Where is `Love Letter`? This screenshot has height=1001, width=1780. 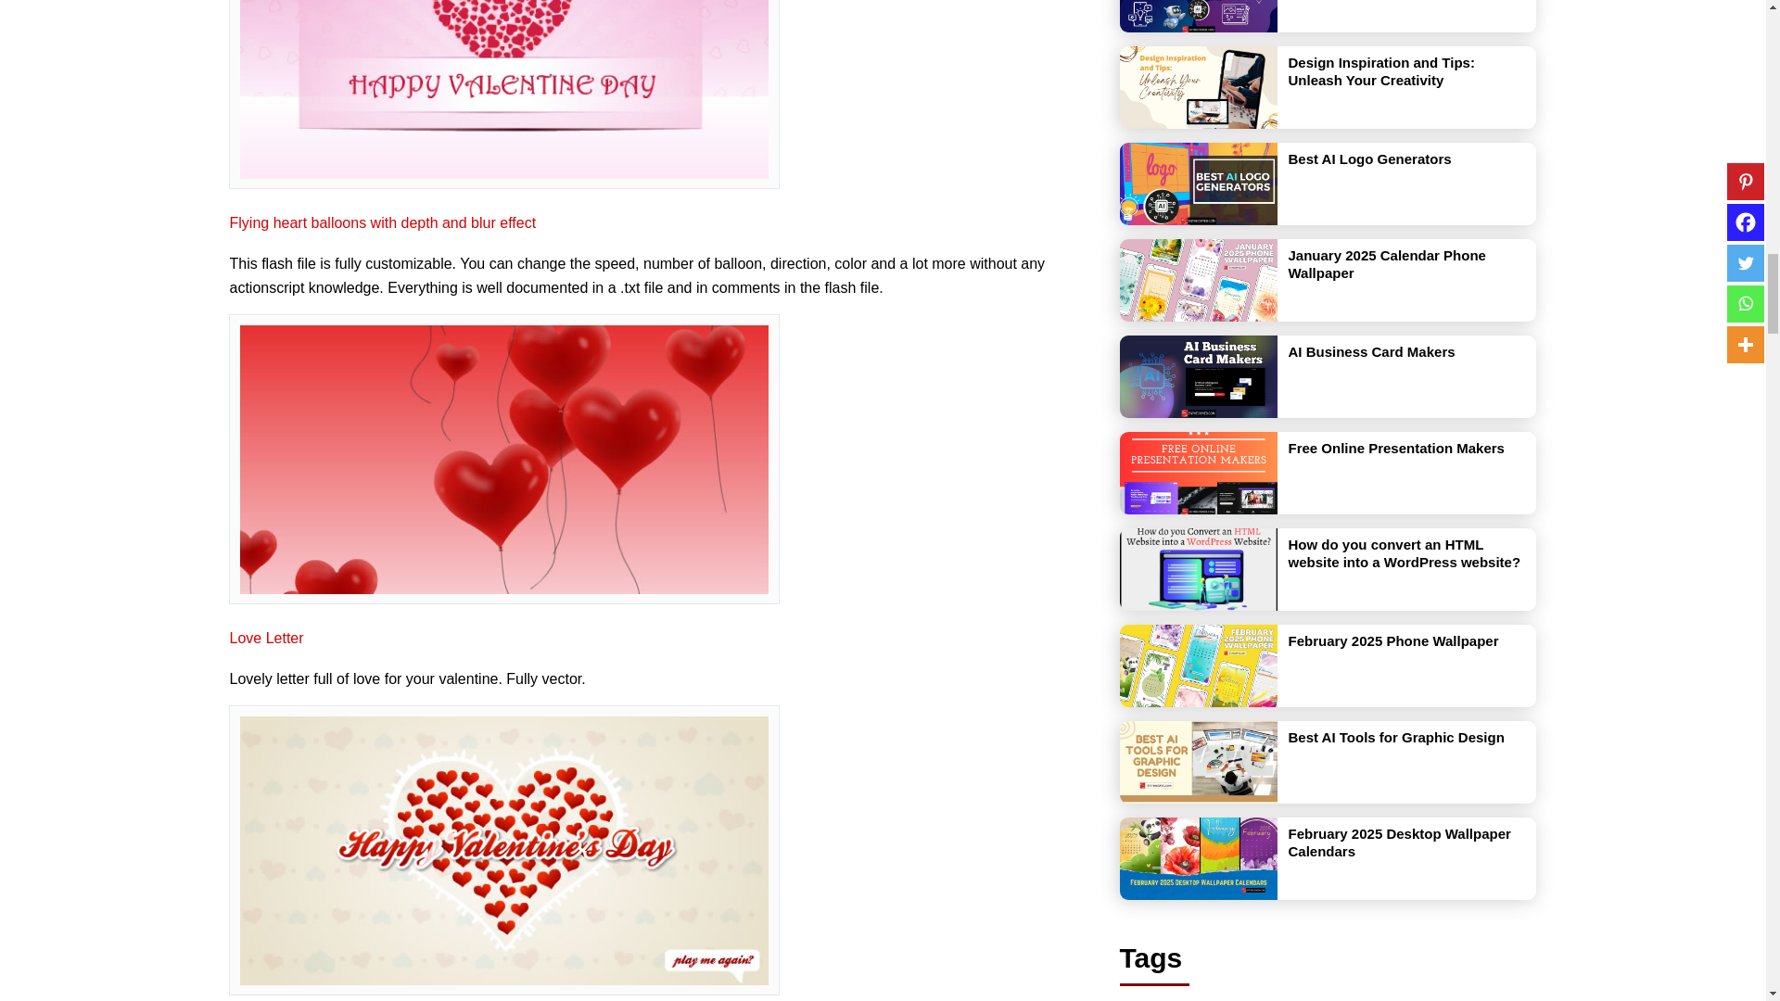
Love Letter is located at coordinates (267, 639).